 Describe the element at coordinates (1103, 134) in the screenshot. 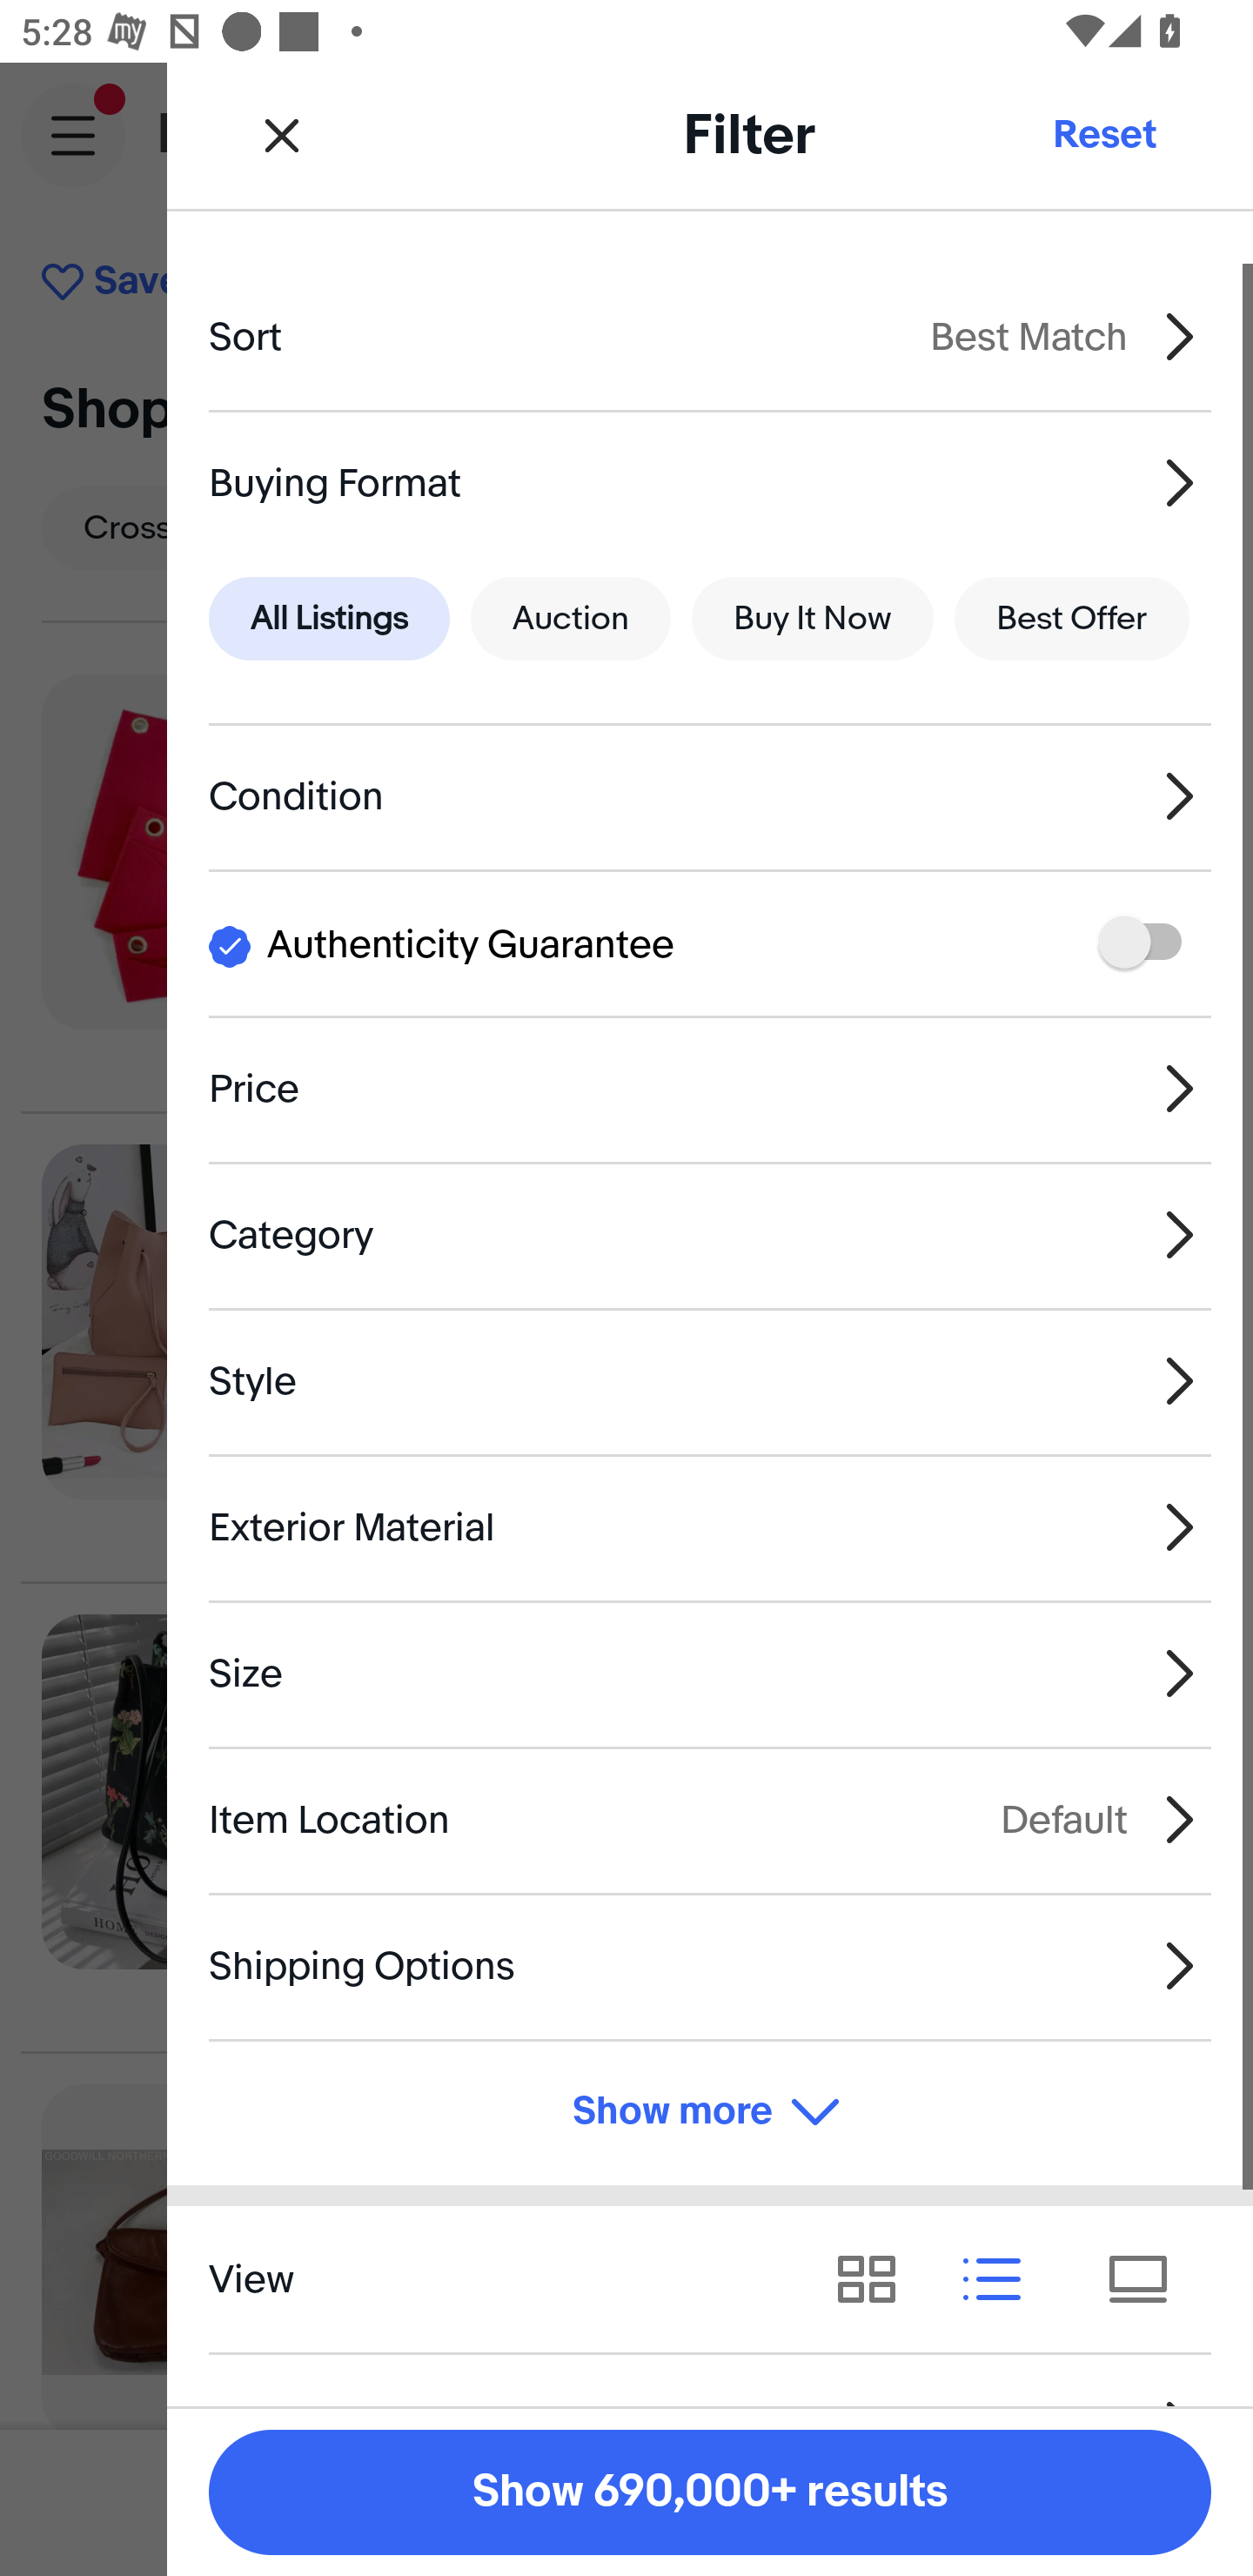

I see `Reset` at that location.